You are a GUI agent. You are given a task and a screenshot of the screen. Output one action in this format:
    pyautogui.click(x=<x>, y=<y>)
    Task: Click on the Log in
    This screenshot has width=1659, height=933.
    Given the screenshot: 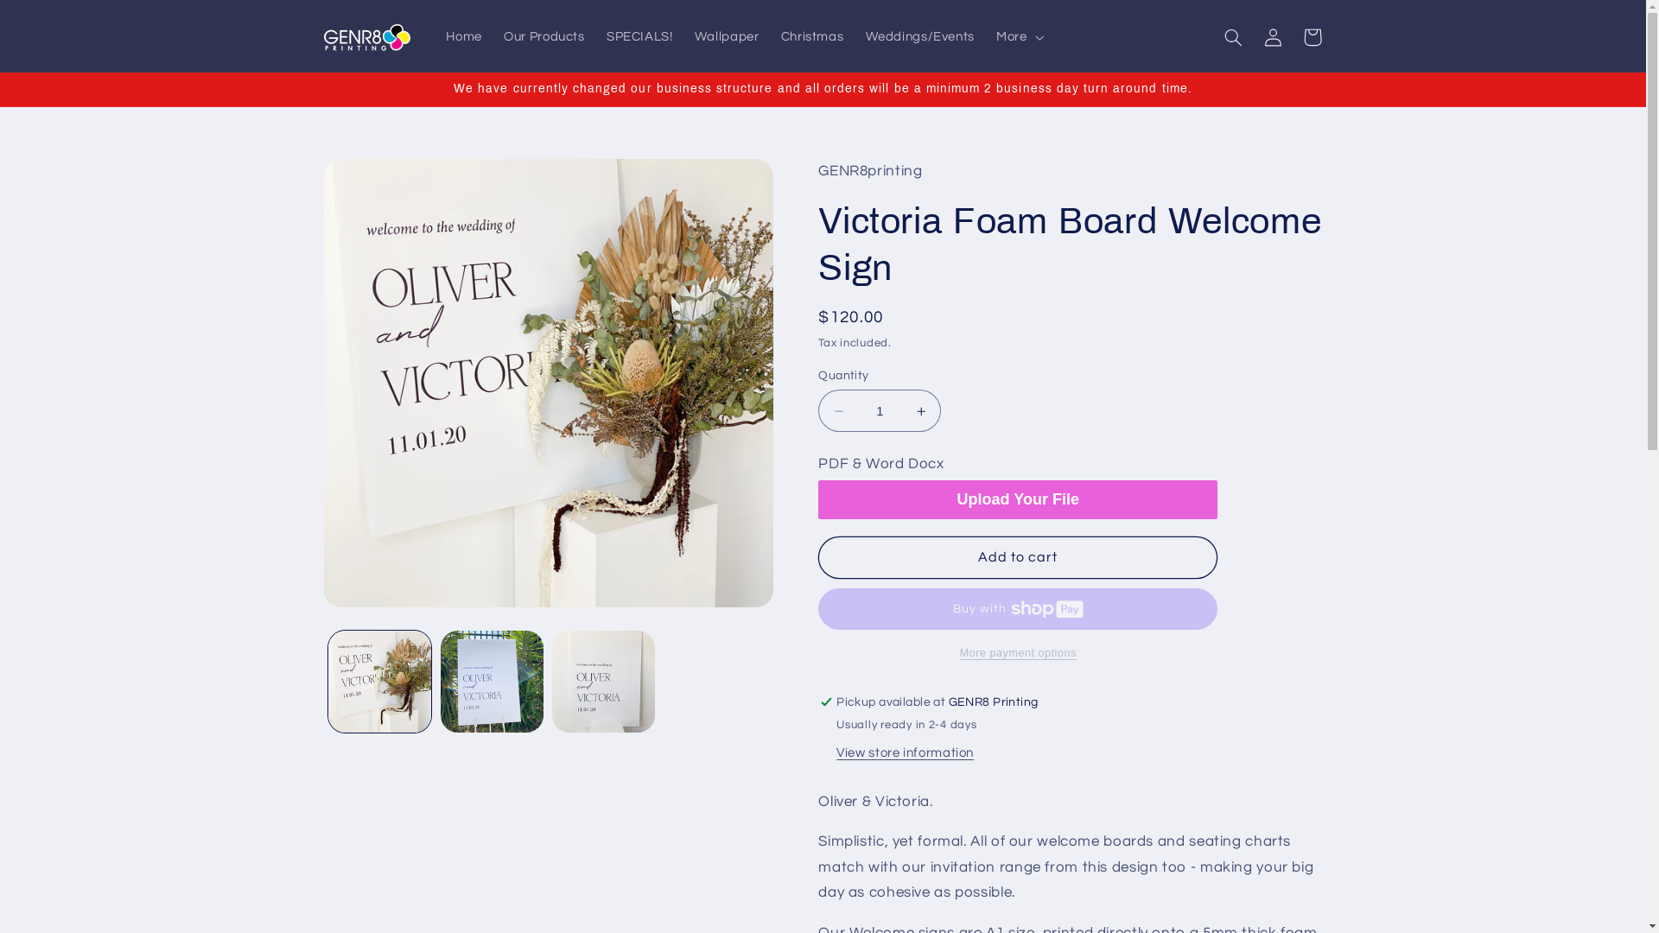 What is the action you would take?
    pyautogui.click(x=1273, y=37)
    